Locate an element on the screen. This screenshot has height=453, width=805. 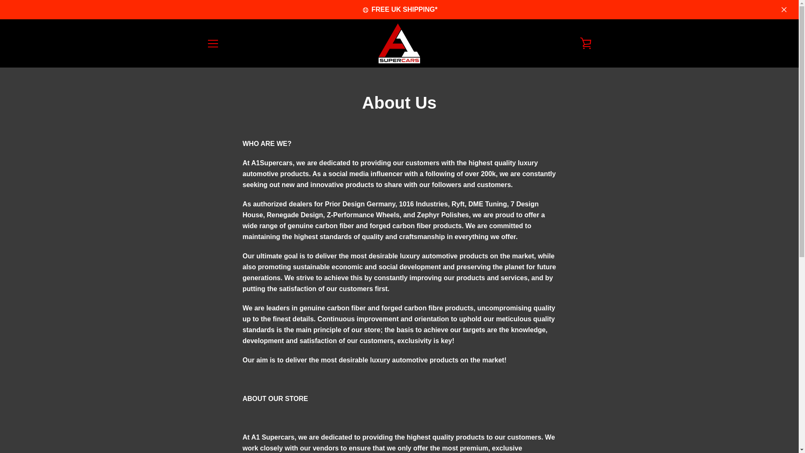
Visa is located at coordinates (584, 430).